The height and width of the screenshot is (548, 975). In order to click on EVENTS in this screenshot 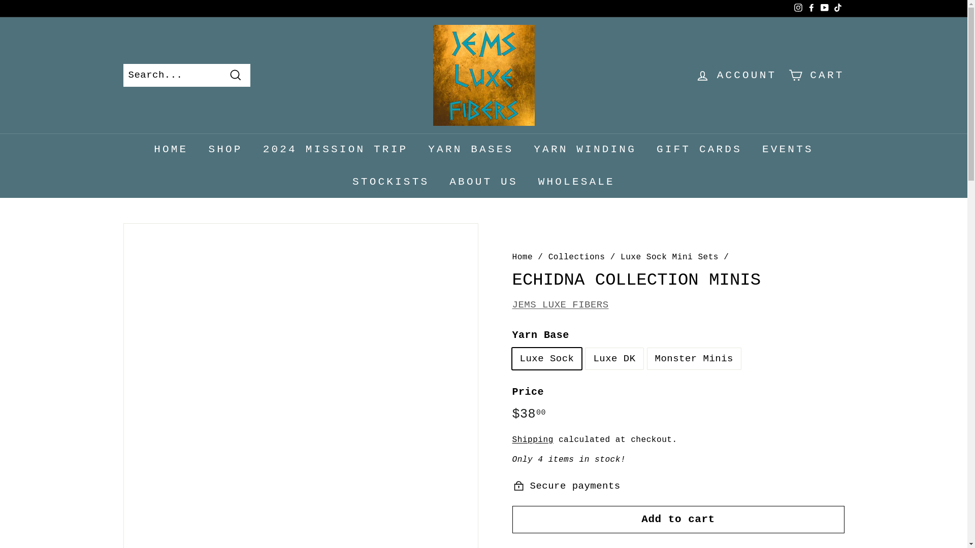, I will do `click(788, 150)`.